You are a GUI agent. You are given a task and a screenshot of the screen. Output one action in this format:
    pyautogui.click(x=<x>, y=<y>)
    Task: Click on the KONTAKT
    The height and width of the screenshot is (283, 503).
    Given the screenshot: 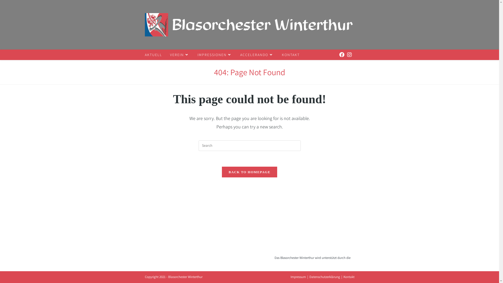 What is the action you would take?
    pyautogui.click(x=291, y=55)
    